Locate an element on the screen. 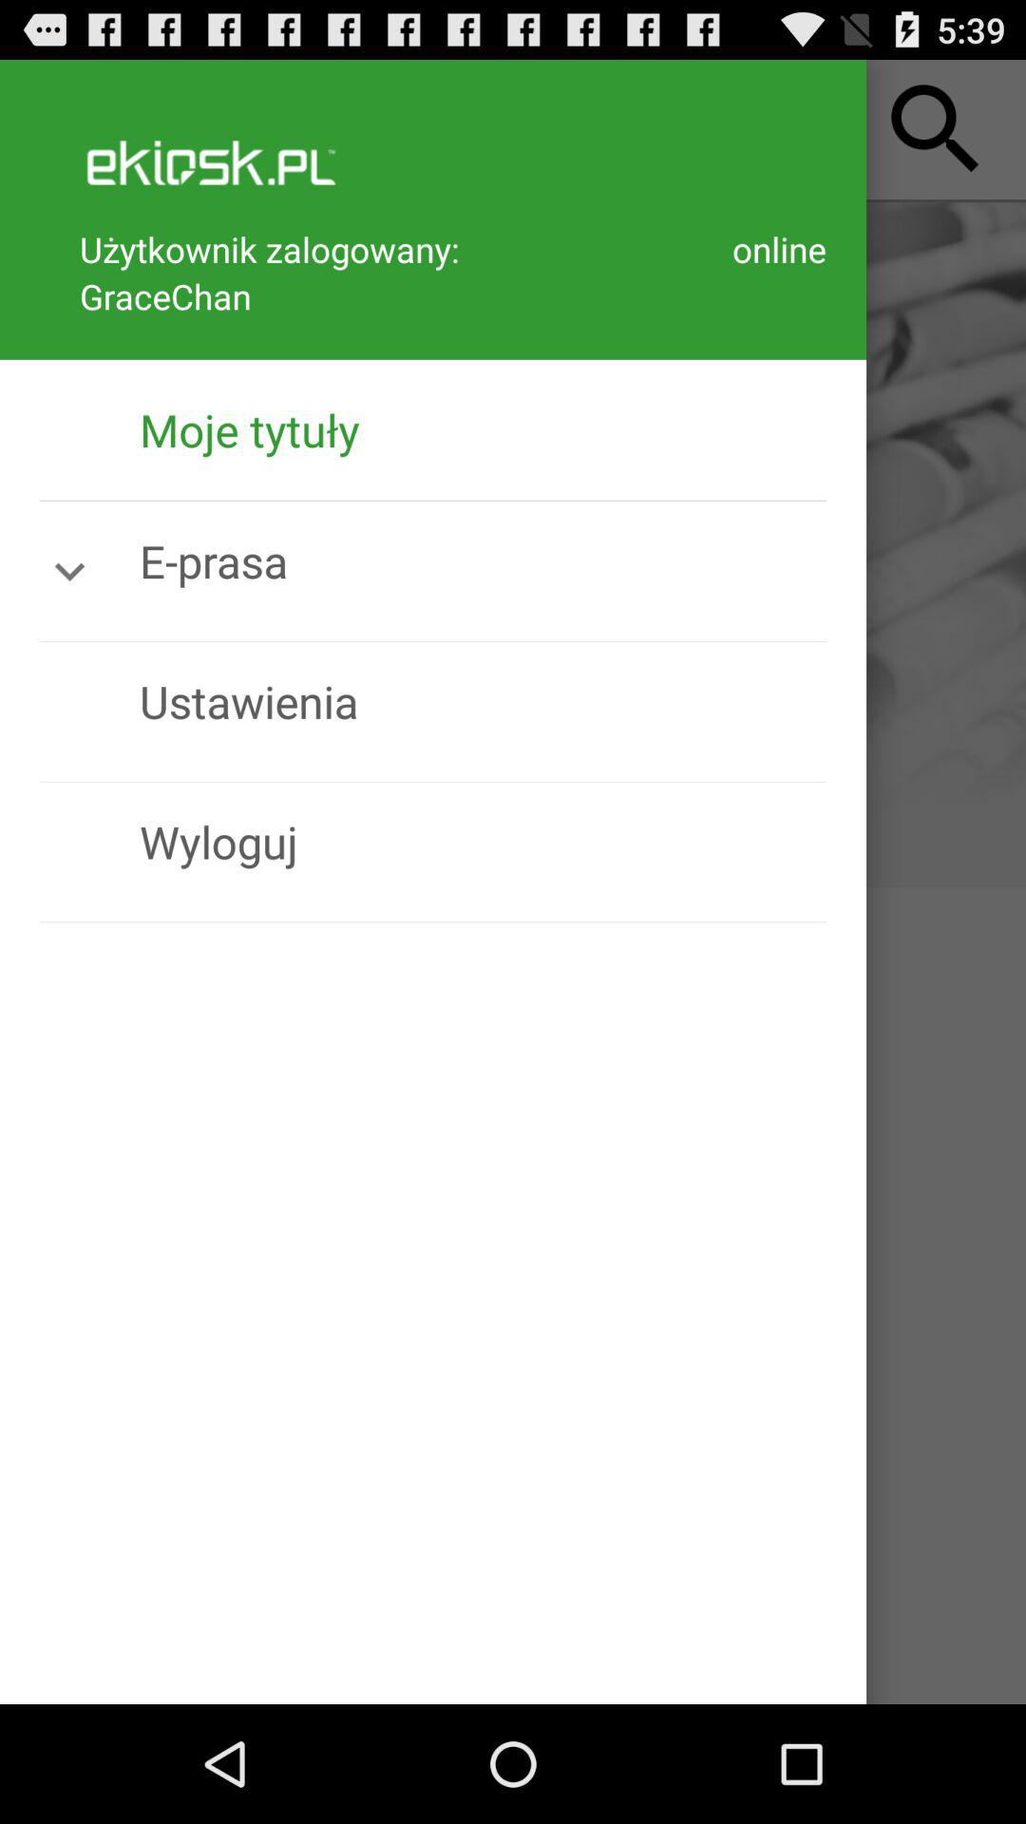 This screenshot has width=1026, height=1824. click the button on the top right corner of the web page is located at coordinates (937, 129).